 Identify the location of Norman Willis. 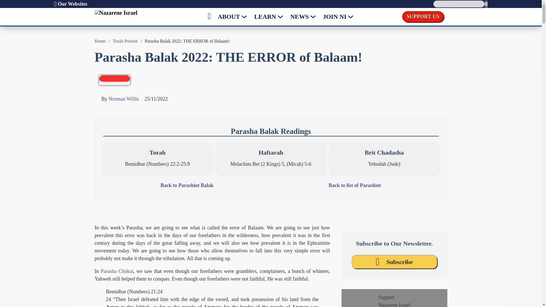
(123, 99).